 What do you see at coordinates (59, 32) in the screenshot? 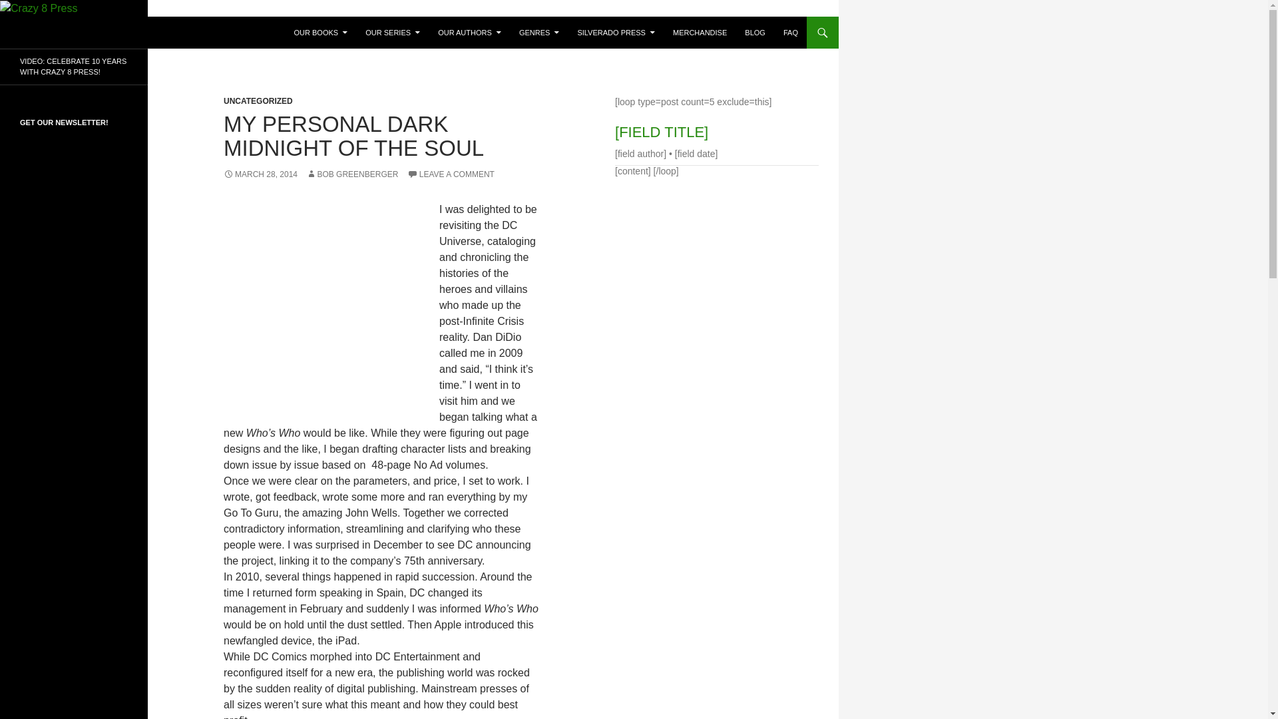
I see `Crazy 8 Press` at bounding box center [59, 32].